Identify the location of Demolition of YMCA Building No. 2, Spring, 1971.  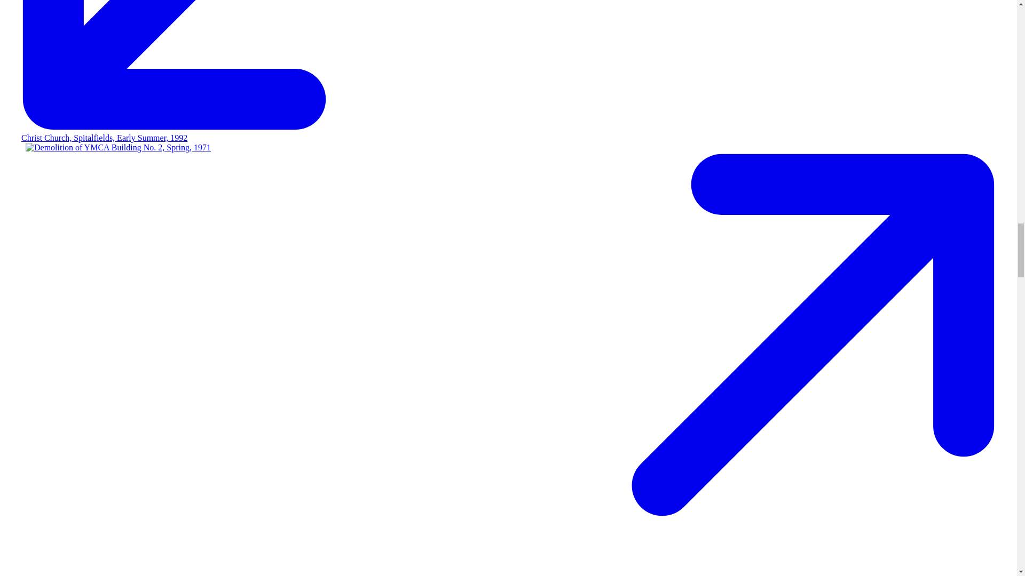
(119, 147).